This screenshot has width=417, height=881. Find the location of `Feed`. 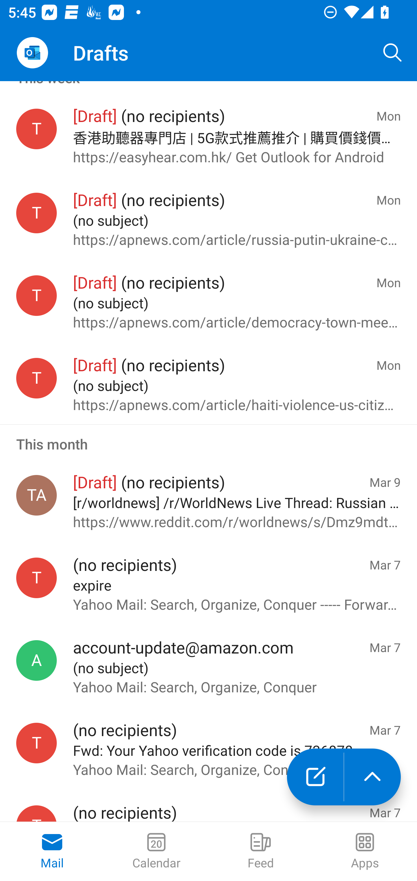

Feed is located at coordinates (261, 851).